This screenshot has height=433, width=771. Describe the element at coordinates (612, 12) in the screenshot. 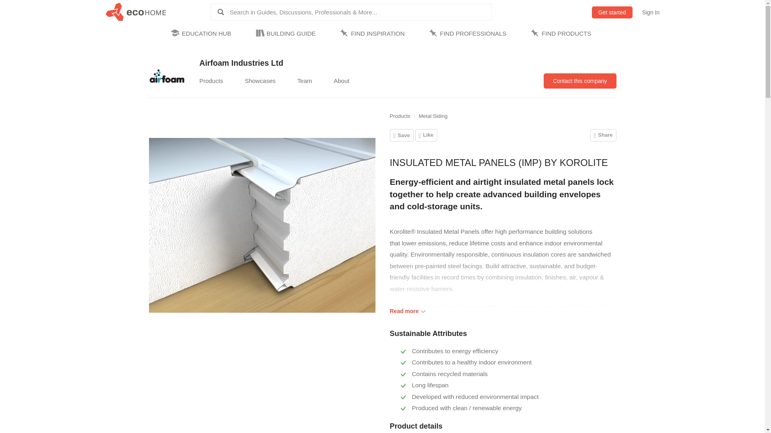

I see `Get started` at that location.